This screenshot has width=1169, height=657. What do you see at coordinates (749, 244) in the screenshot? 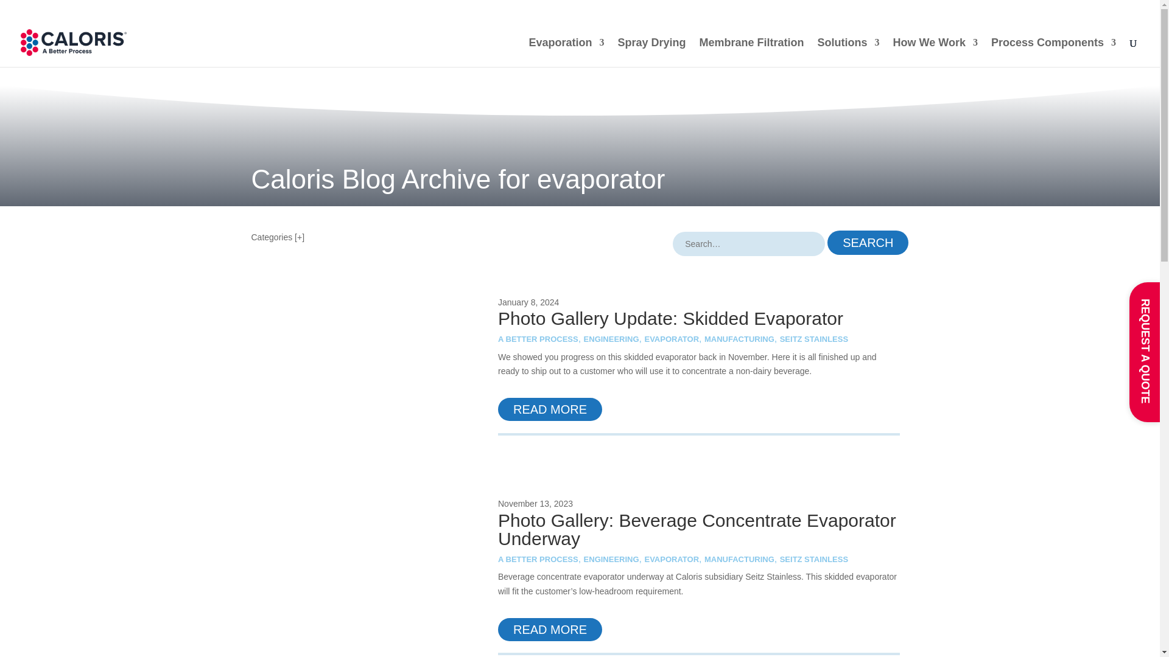
I see `Search...` at bounding box center [749, 244].